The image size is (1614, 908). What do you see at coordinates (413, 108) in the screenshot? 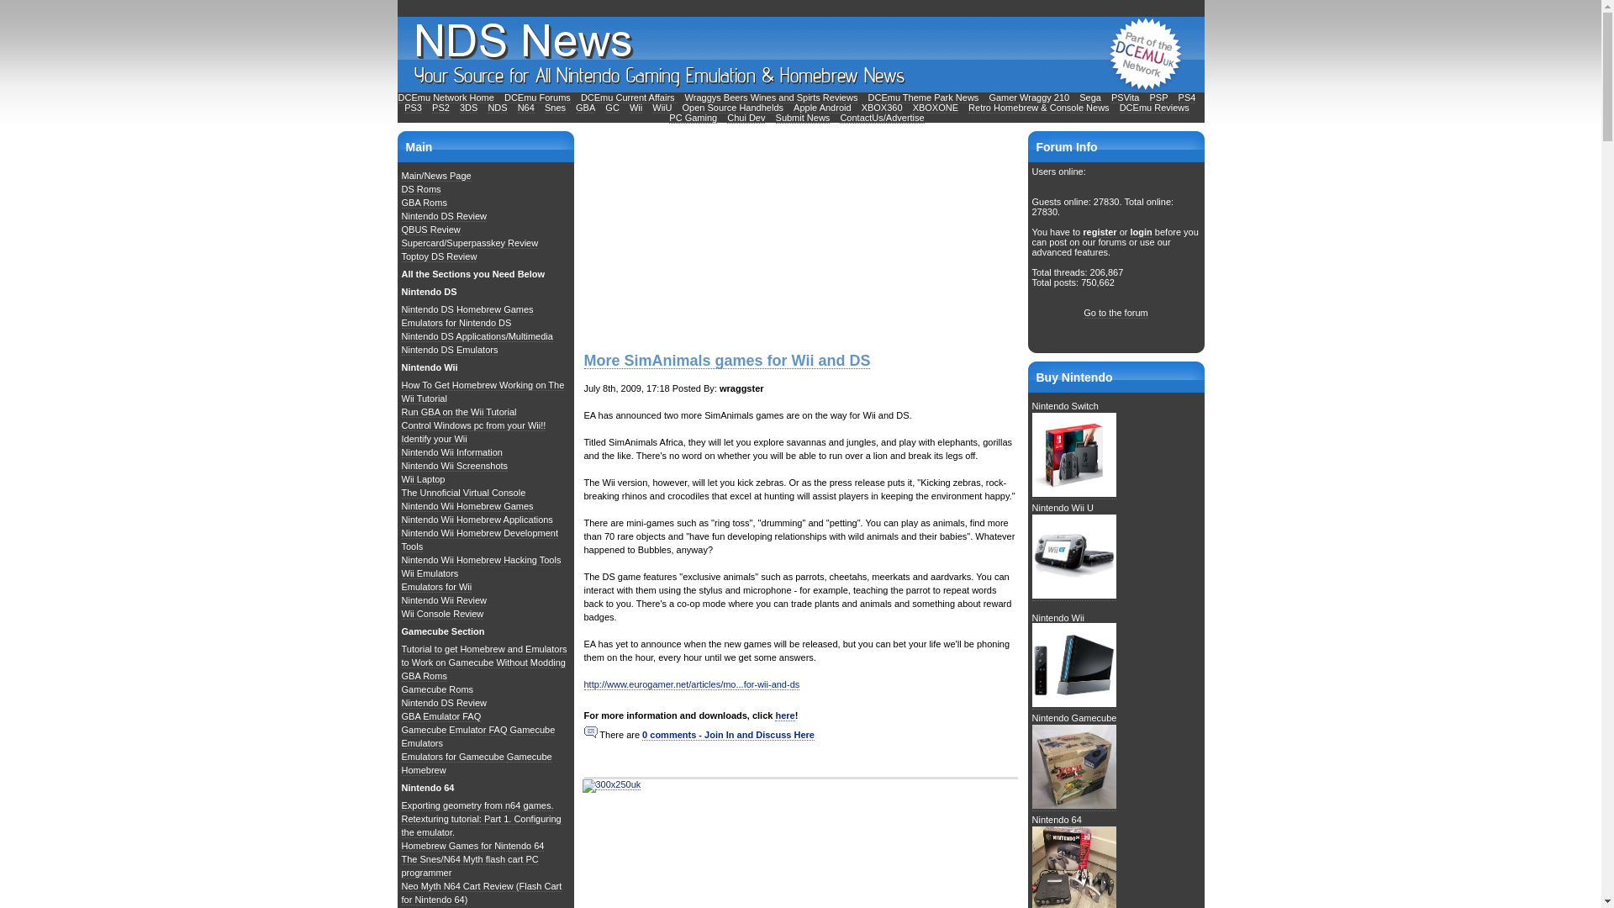
I see `PS3` at bounding box center [413, 108].